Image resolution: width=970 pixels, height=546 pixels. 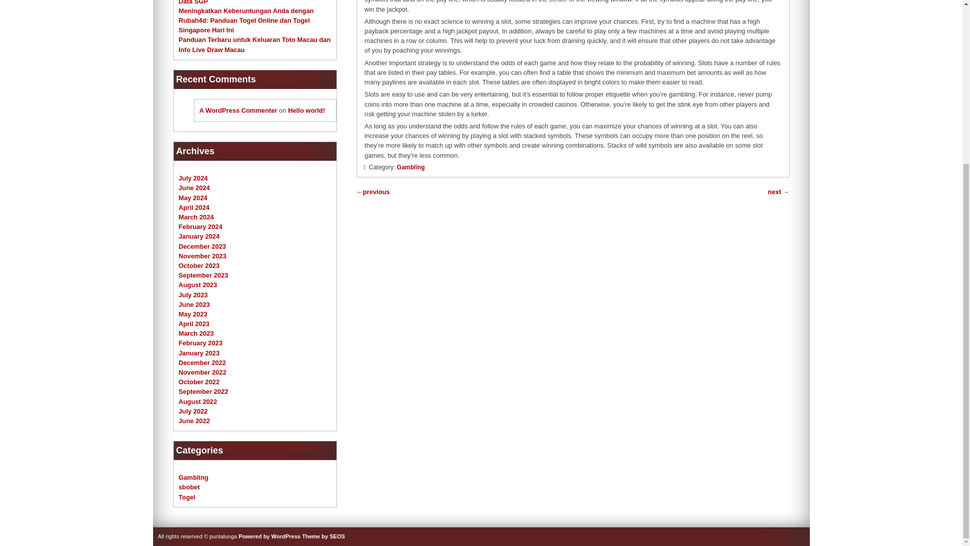 I want to click on December 2023, so click(x=202, y=246).